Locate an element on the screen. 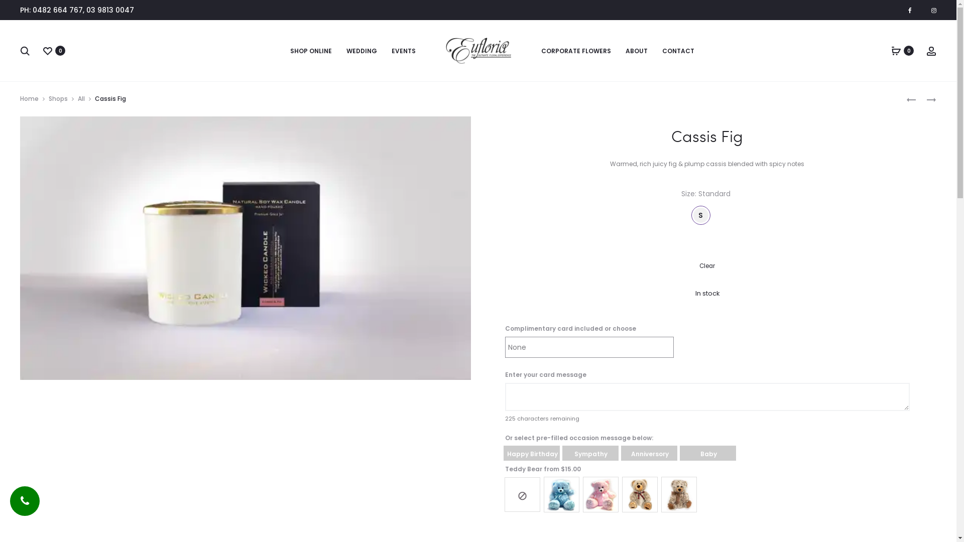 Image resolution: width=964 pixels, height=542 pixels. ROSE GREENTEA is located at coordinates (926, 99).